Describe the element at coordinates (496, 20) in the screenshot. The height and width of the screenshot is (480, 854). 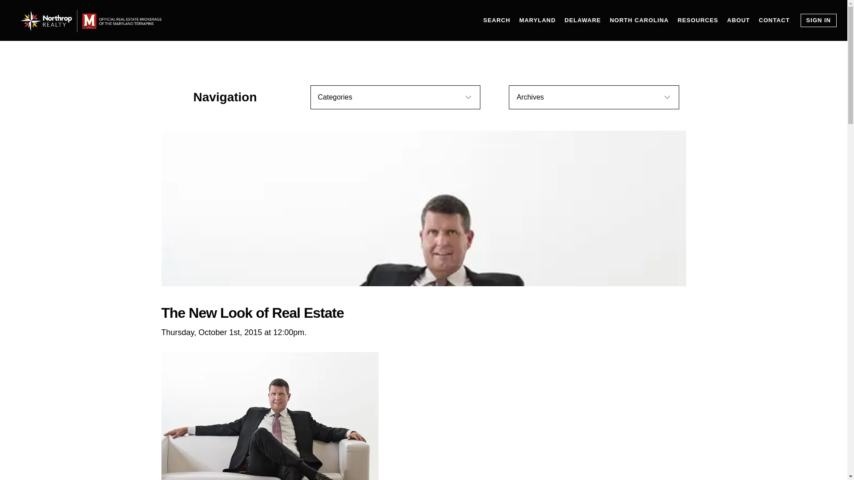
I see `SEARCH` at that location.